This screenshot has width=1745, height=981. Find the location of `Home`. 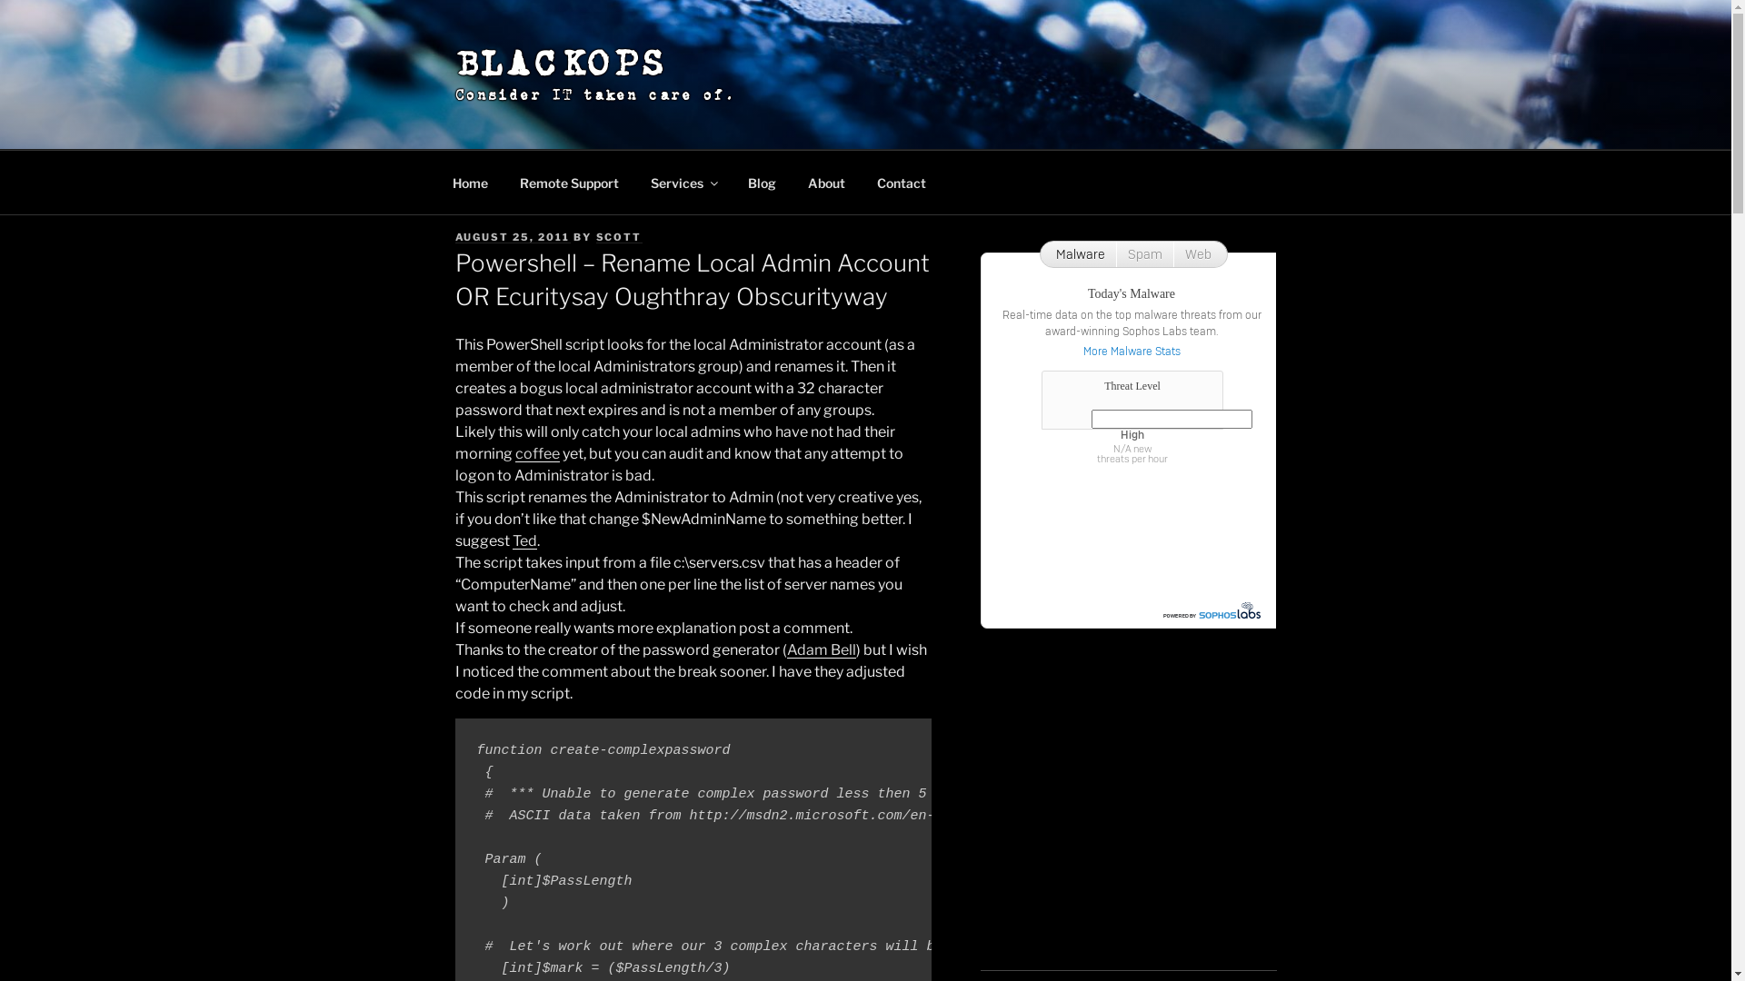

Home is located at coordinates (470, 182).